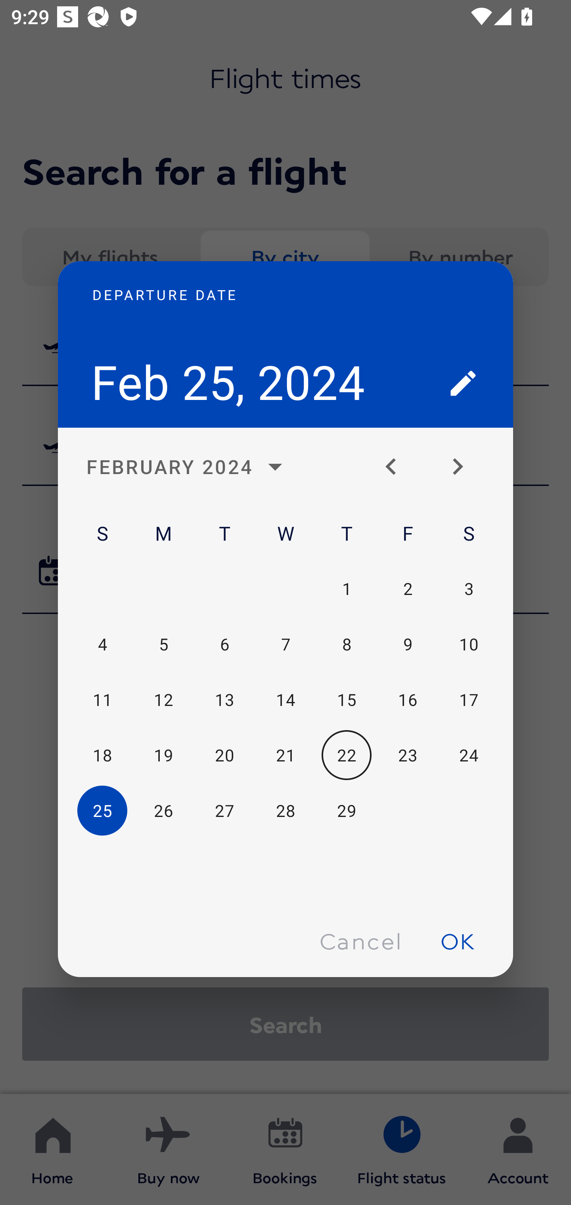 The height and width of the screenshot is (1205, 571). What do you see at coordinates (224, 645) in the screenshot?
I see `6 Tue, Feb 6` at bounding box center [224, 645].